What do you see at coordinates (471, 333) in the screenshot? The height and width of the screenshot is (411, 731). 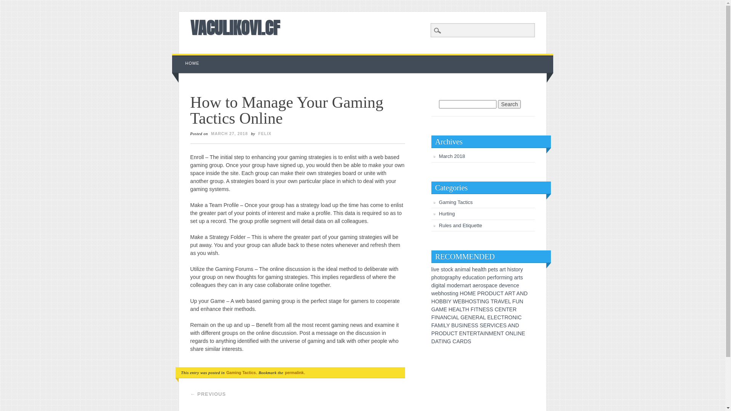 I see `E` at bounding box center [471, 333].